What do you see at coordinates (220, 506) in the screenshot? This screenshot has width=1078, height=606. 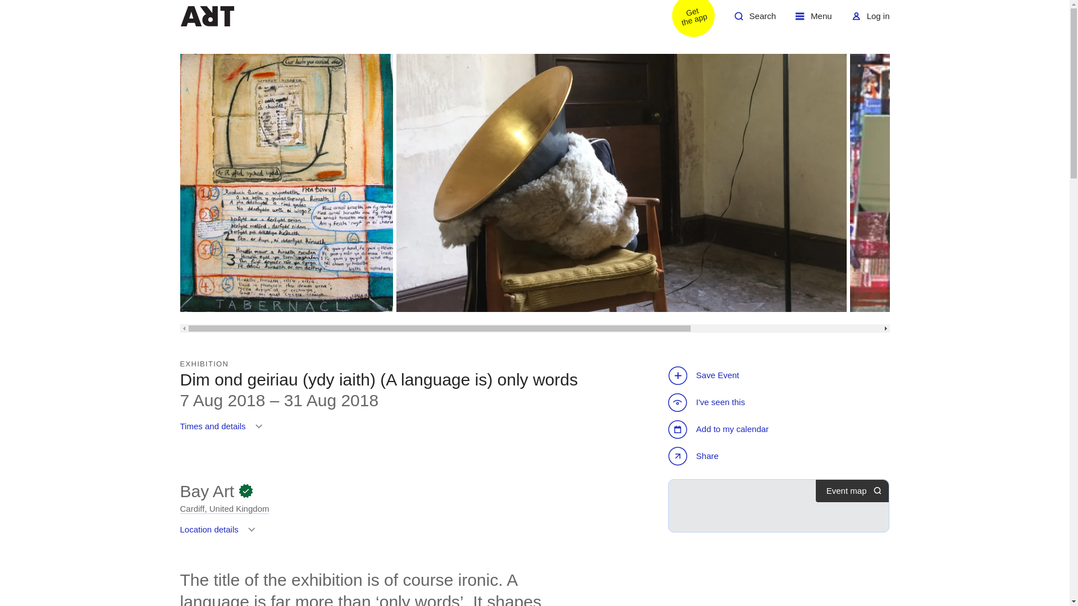 I see `Cardiff, United Kingdom` at bounding box center [220, 506].